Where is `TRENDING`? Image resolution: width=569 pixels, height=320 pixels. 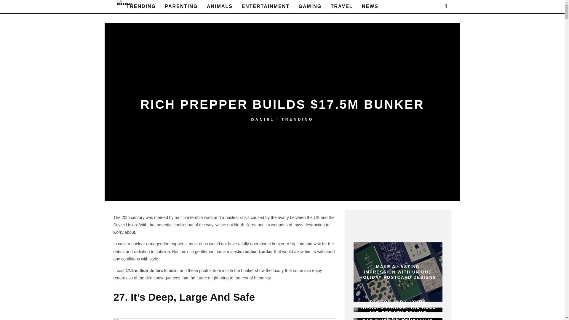
TRENDING is located at coordinates (298, 119).